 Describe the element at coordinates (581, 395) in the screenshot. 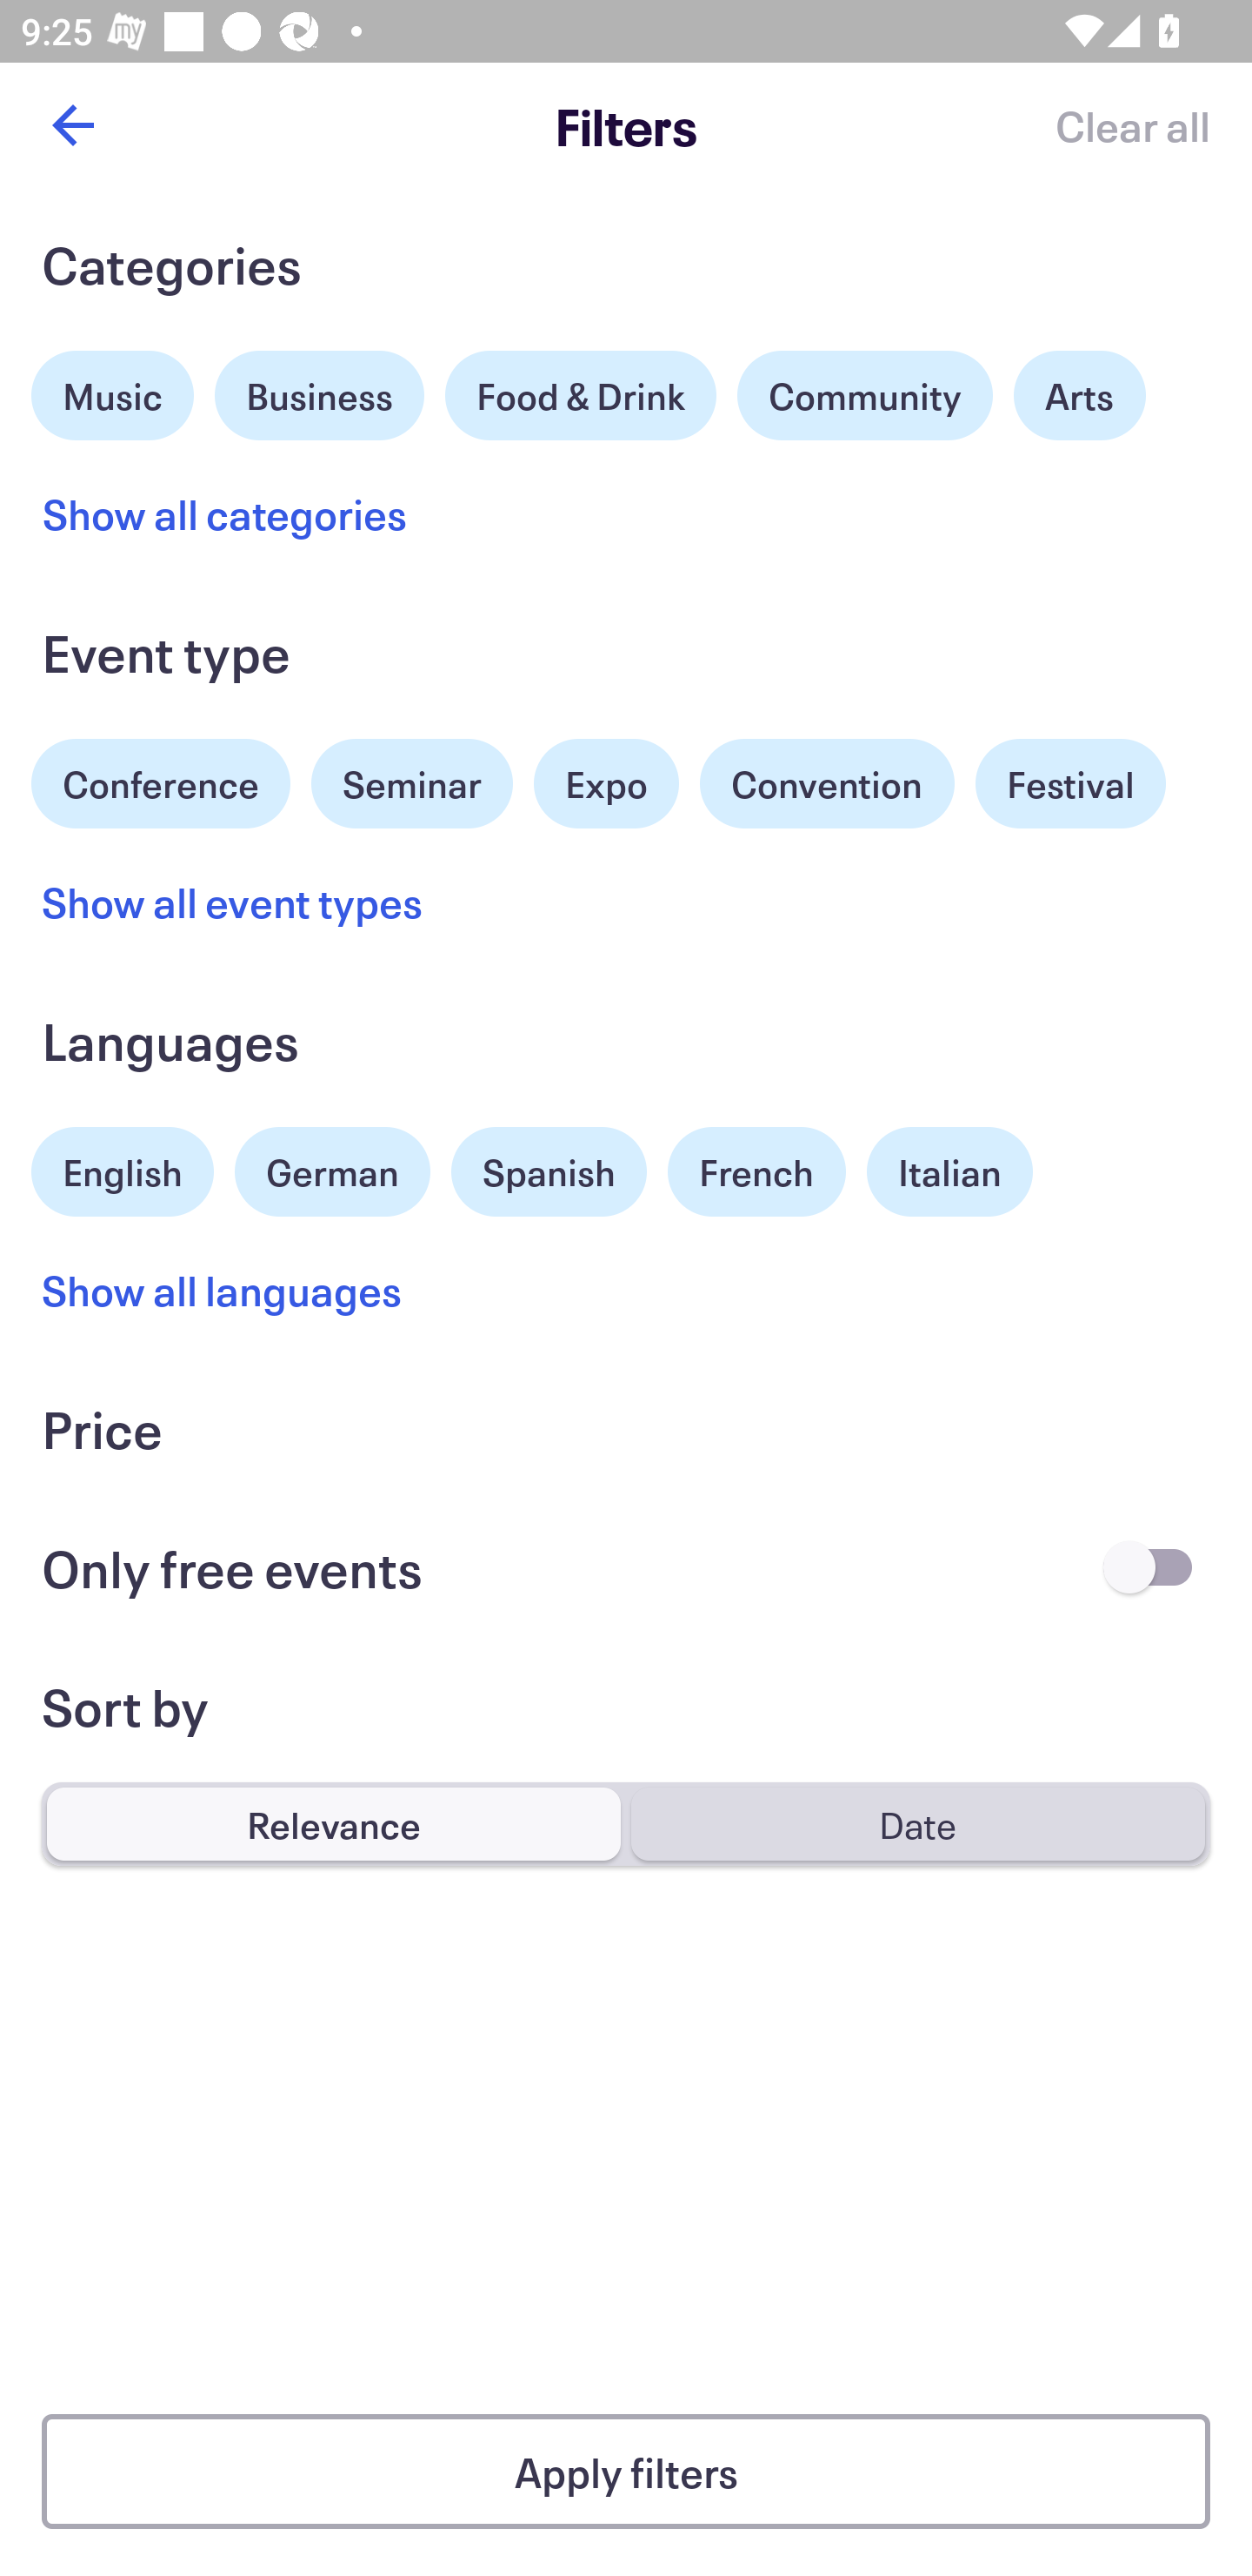

I see `Food & Drink` at that location.